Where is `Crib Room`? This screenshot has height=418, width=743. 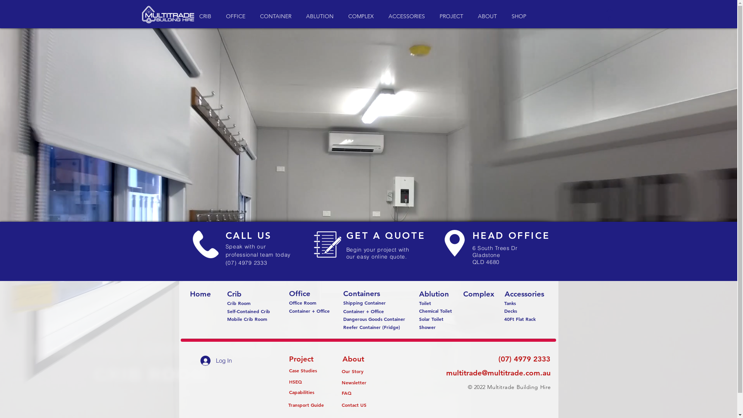
Crib Room is located at coordinates (238, 303).